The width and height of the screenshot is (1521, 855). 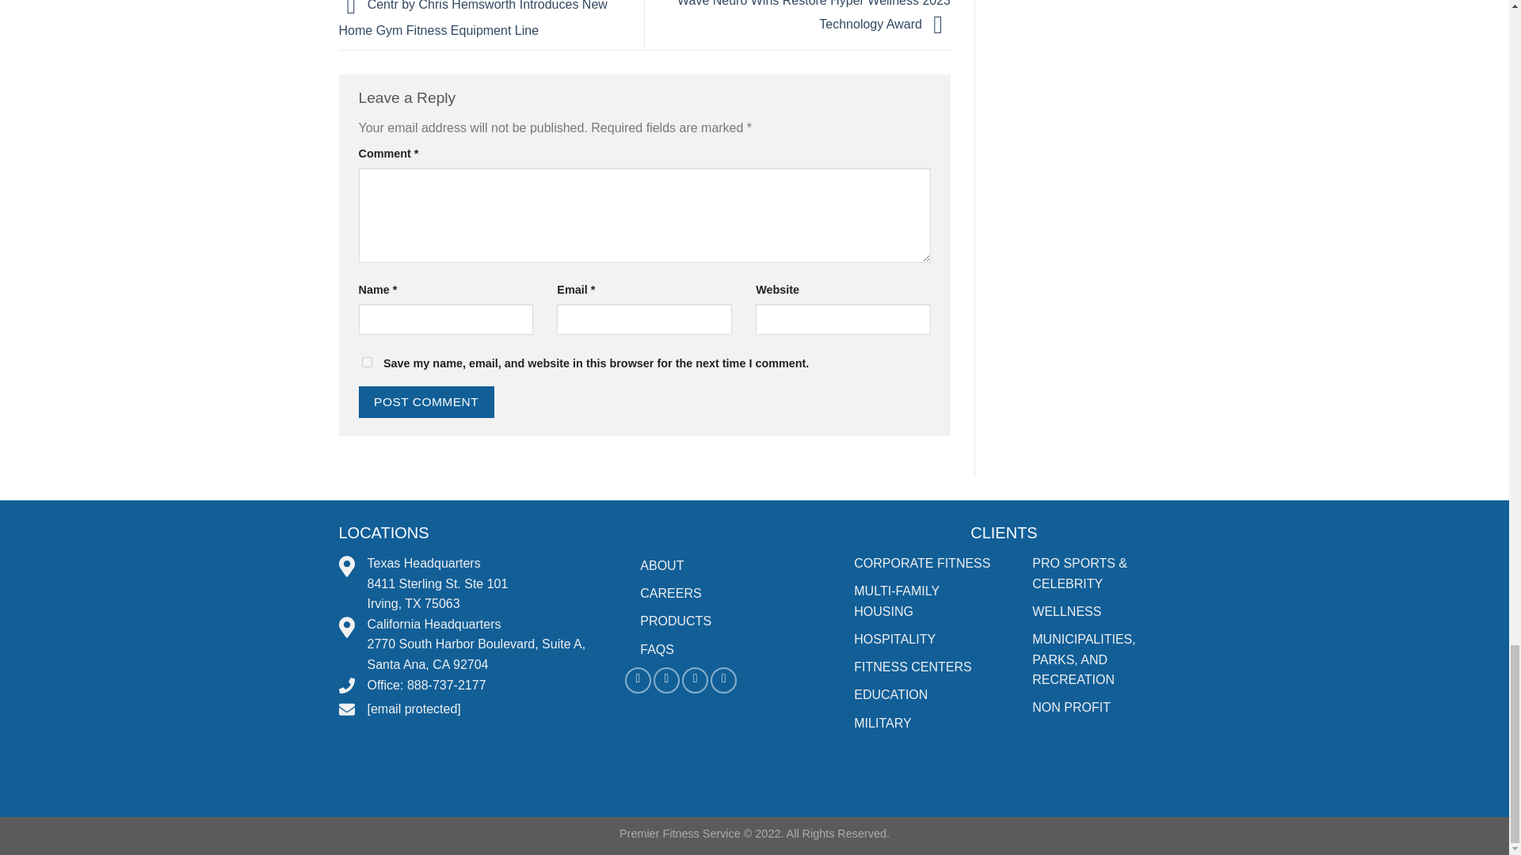 What do you see at coordinates (638, 680) in the screenshot?
I see `Follow on Facebook` at bounding box center [638, 680].